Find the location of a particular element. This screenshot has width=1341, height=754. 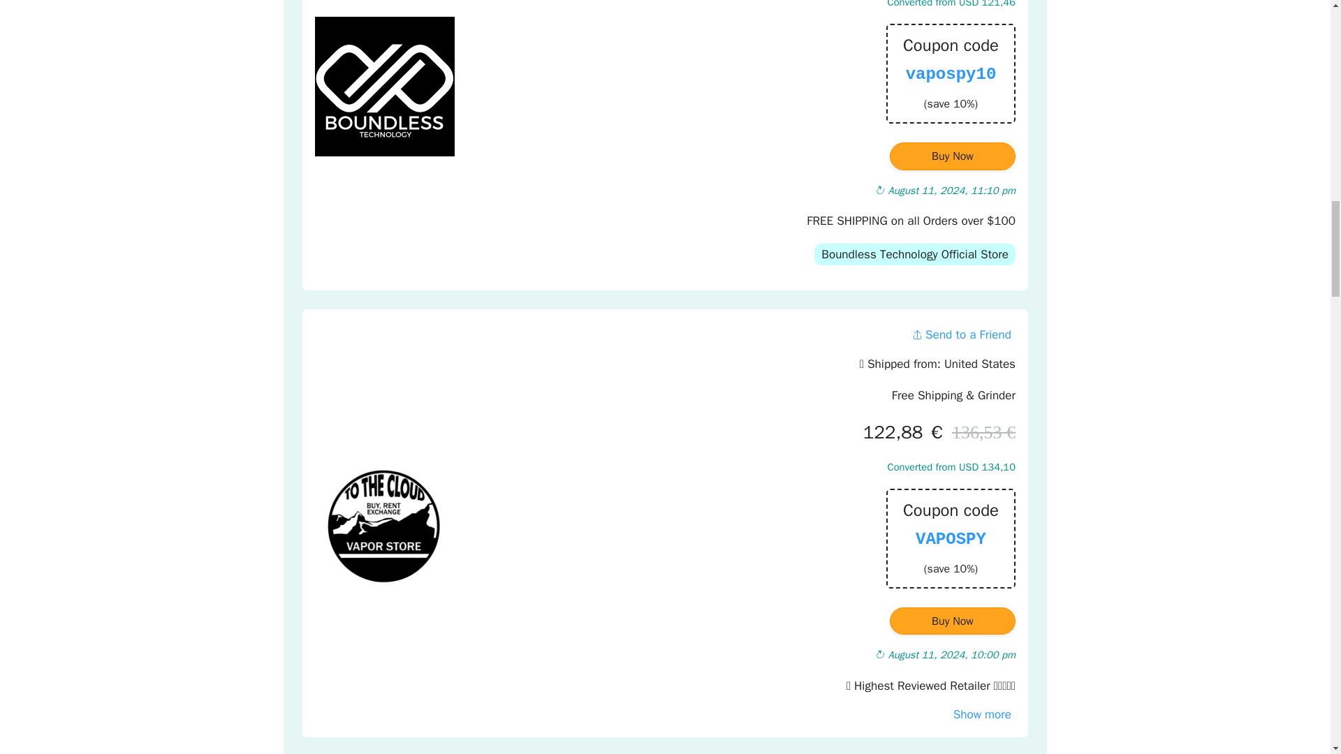

Tothecloudvaporstore.com is located at coordinates (384, 526).